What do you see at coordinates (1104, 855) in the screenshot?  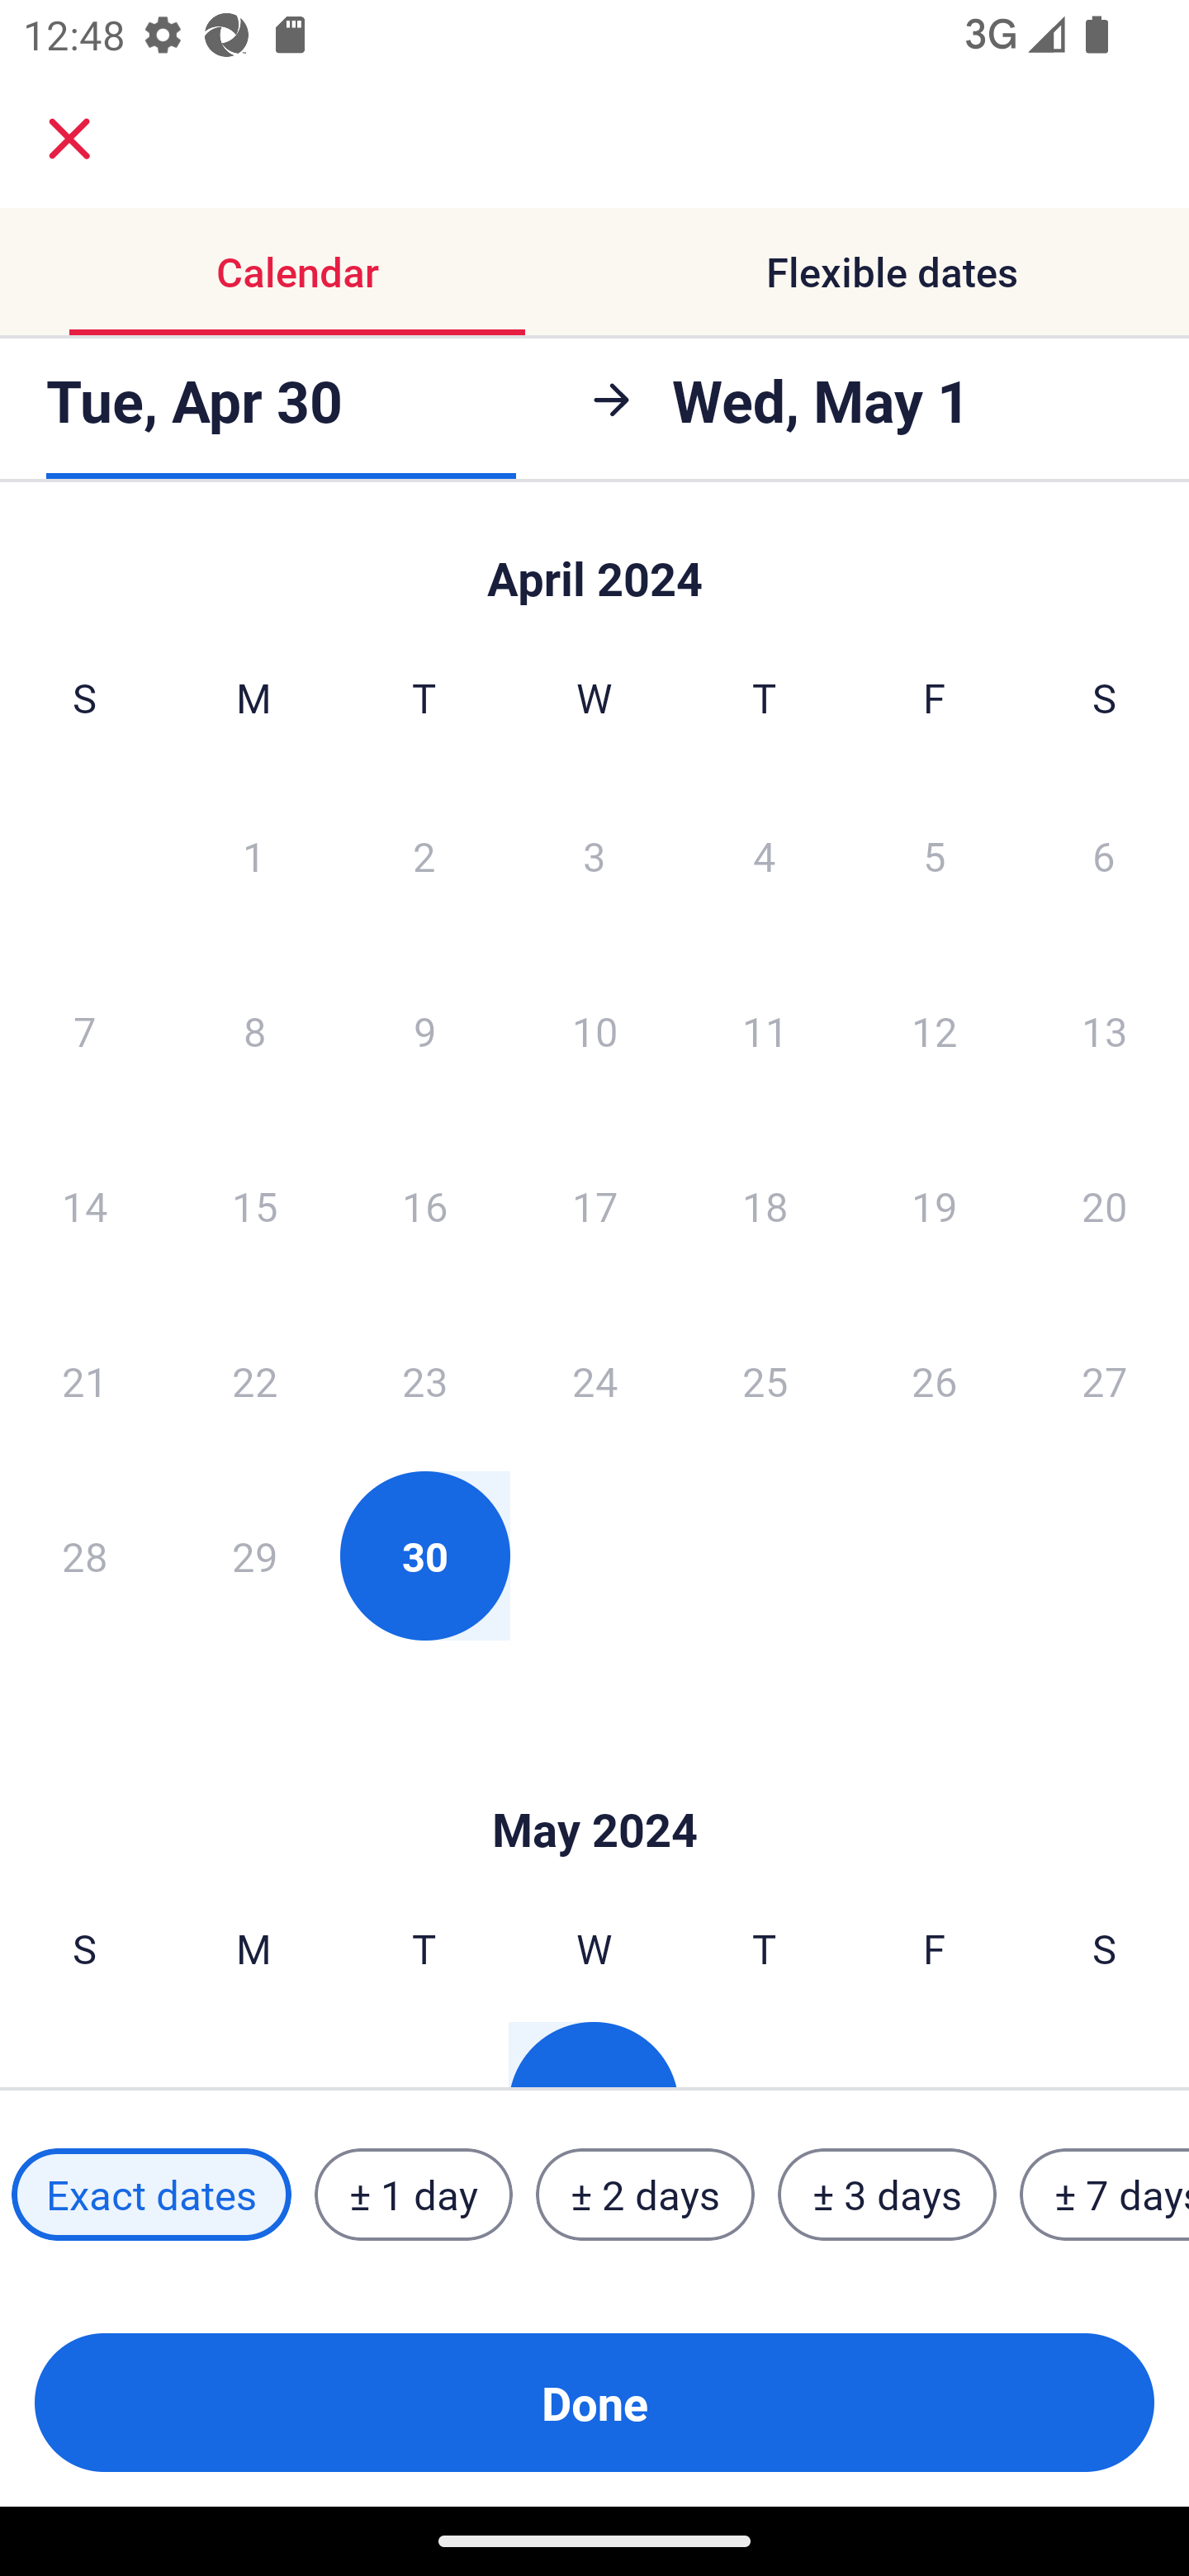 I see `6 Saturday, April 6, 2024` at bounding box center [1104, 855].